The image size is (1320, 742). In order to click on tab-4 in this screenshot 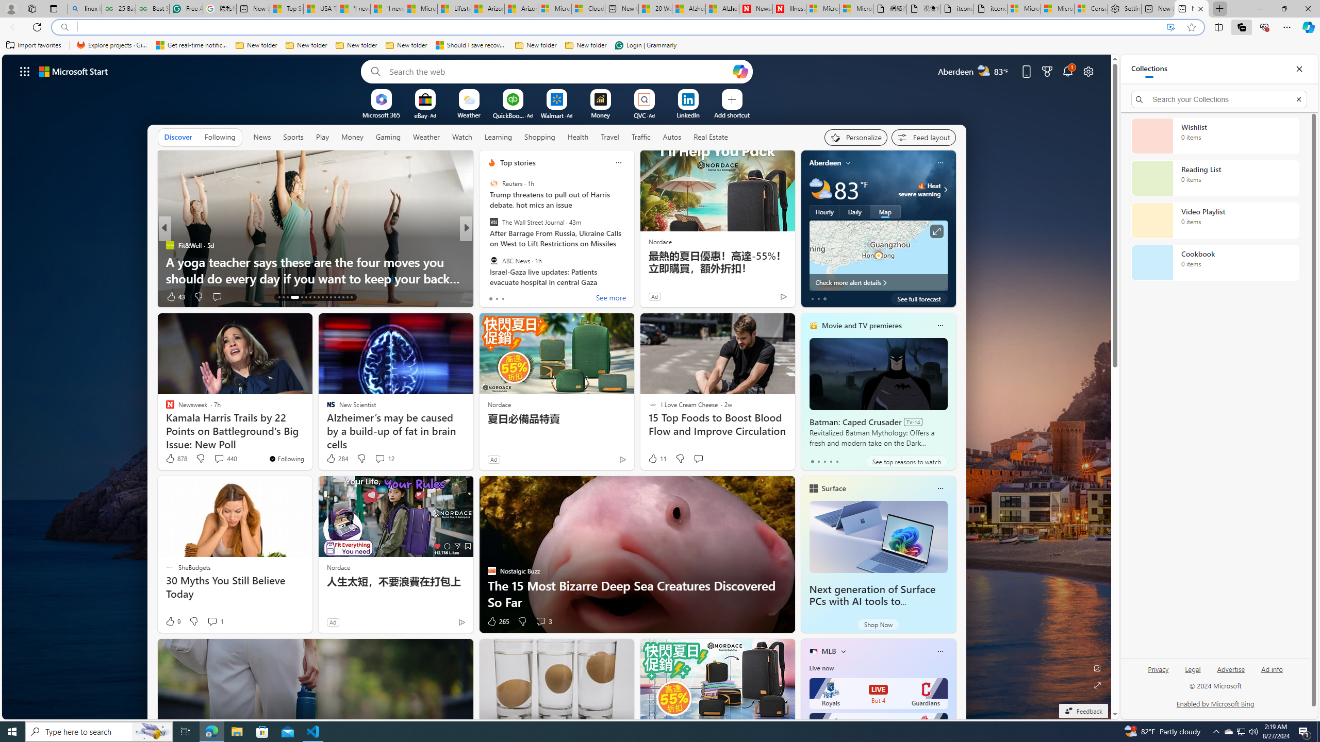, I will do `click(837, 461)`.